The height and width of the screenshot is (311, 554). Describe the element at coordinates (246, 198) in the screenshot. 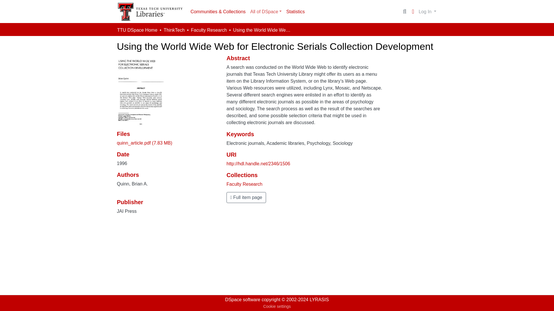

I see `Full item page` at that location.